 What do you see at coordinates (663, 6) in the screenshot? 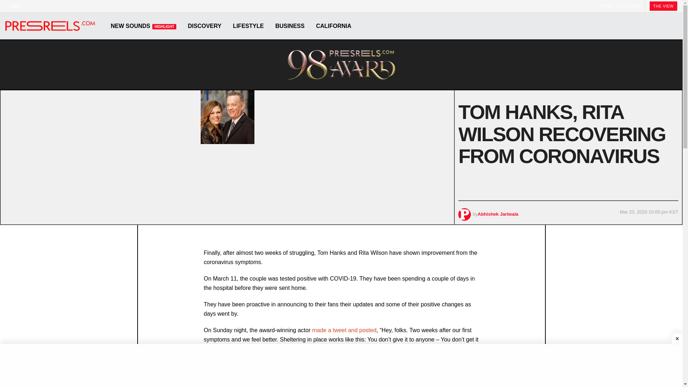
I see `THE VIEW` at bounding box center [663, 6].